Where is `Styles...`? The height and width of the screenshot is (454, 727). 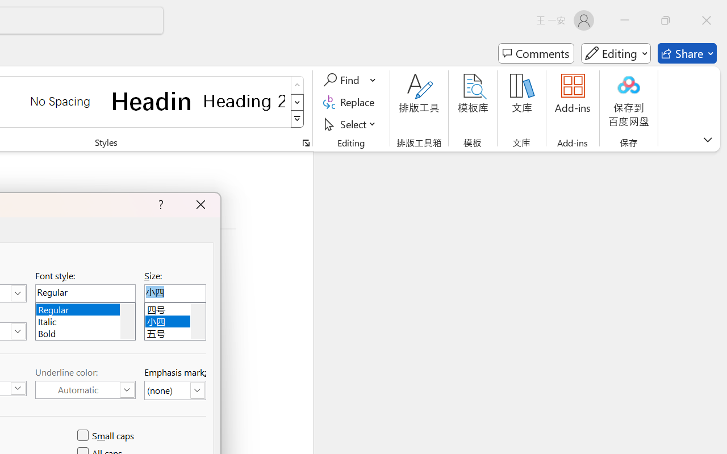 Styles... is located at coordinates (306, 143).